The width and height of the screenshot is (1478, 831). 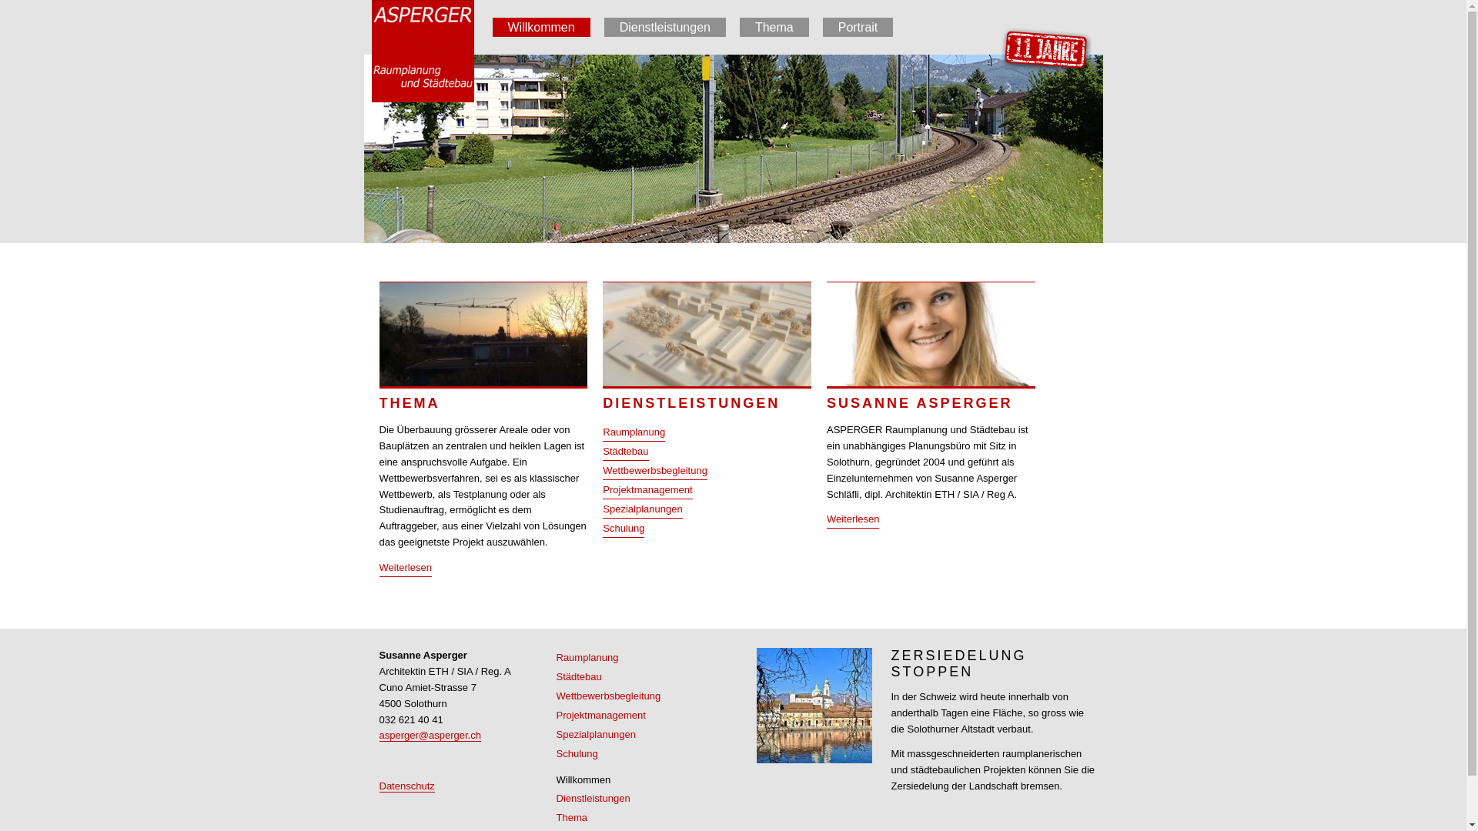 I want to click on Projektmanagement, so click(x=600, y=716).